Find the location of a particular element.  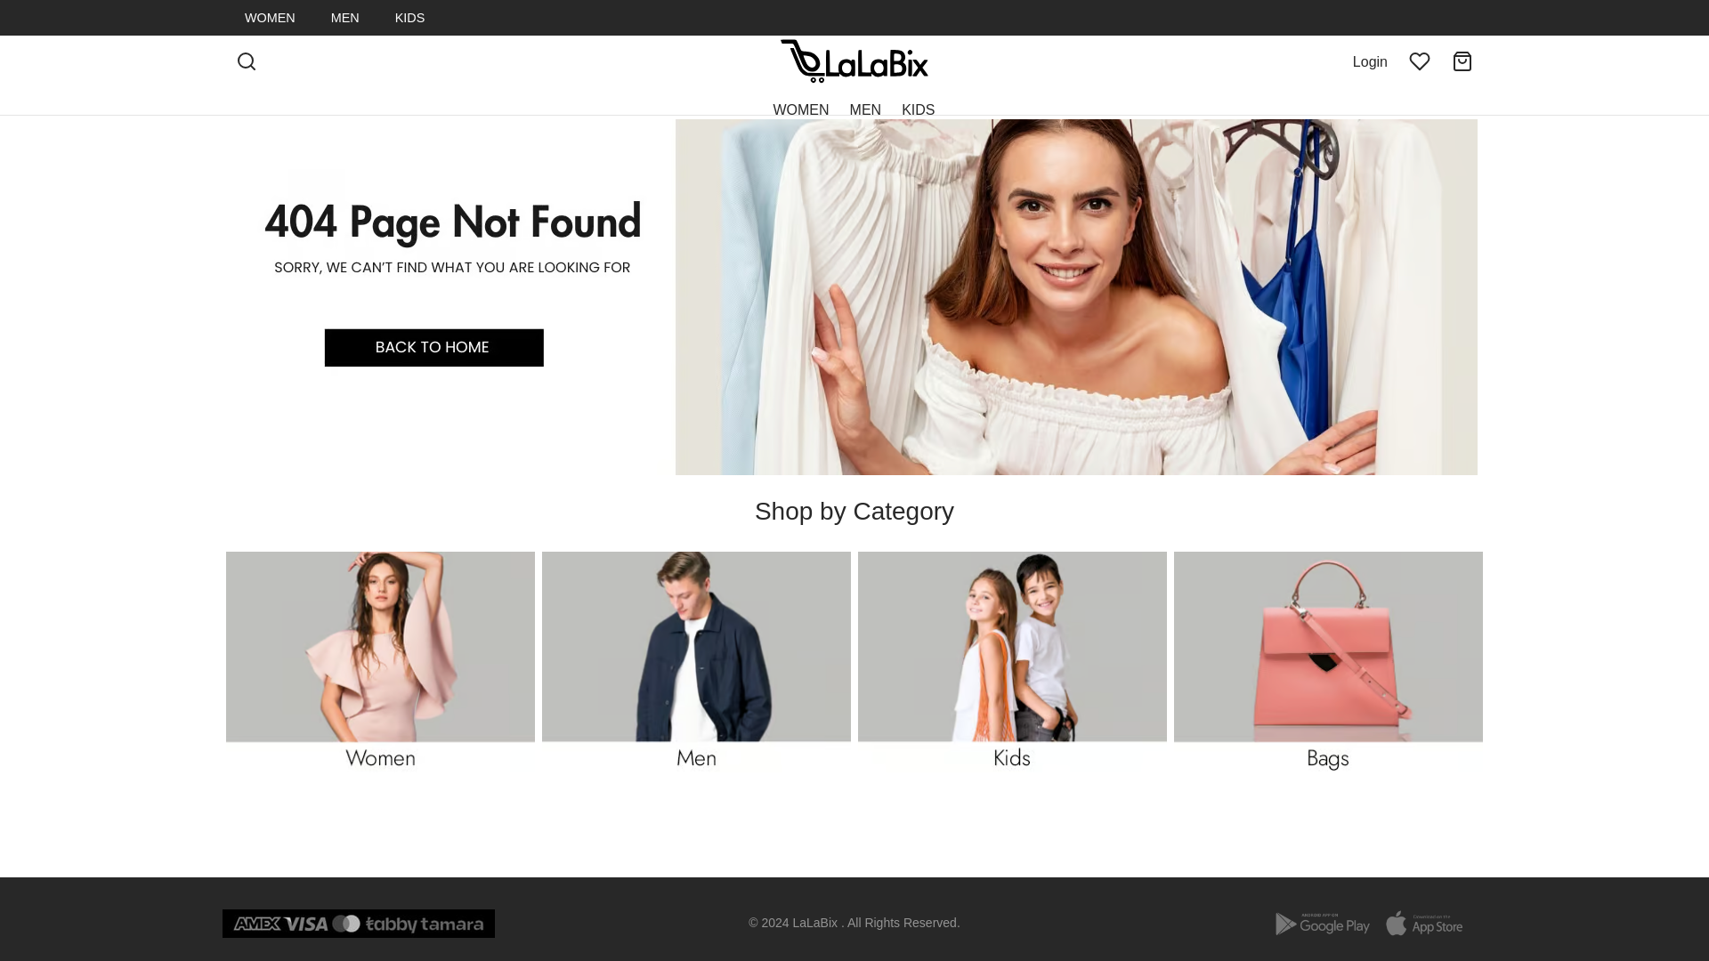

KIDS is located at coordinates (409, 18).